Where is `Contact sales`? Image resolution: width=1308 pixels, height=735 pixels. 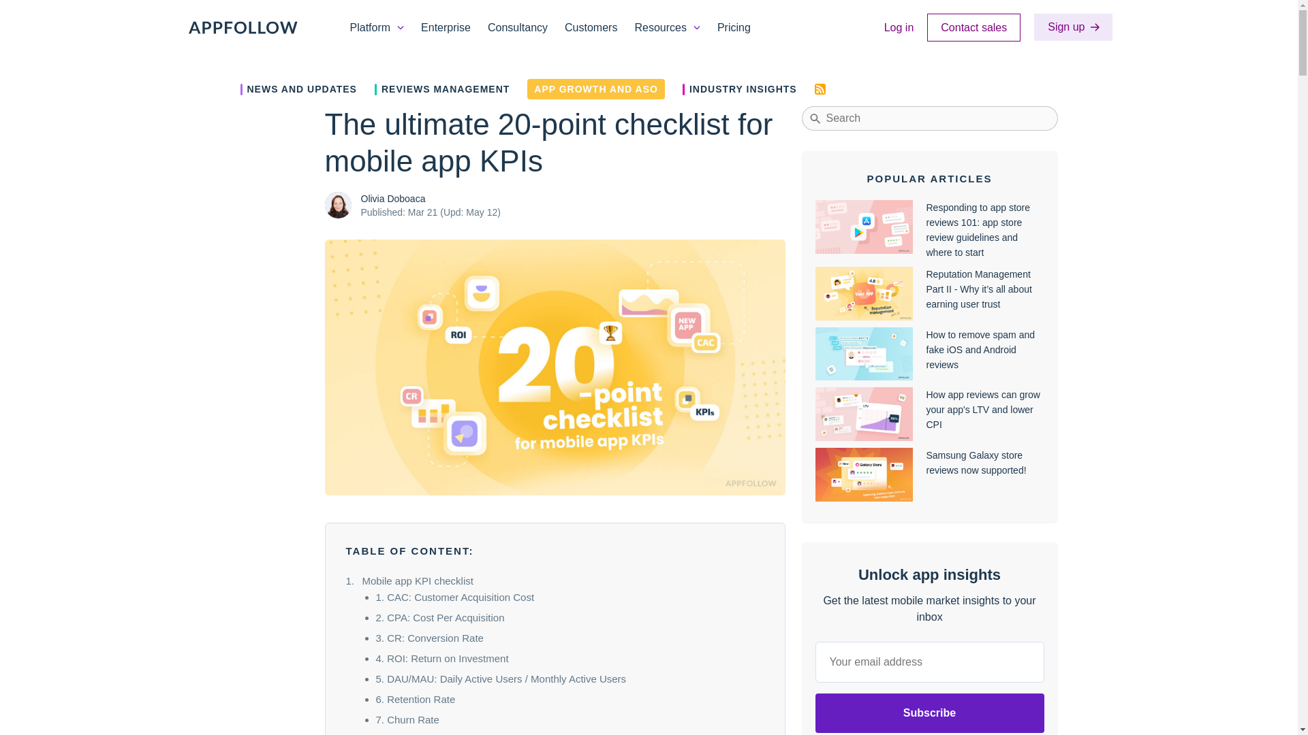
Contact sales is located at coordinates (974, 27).